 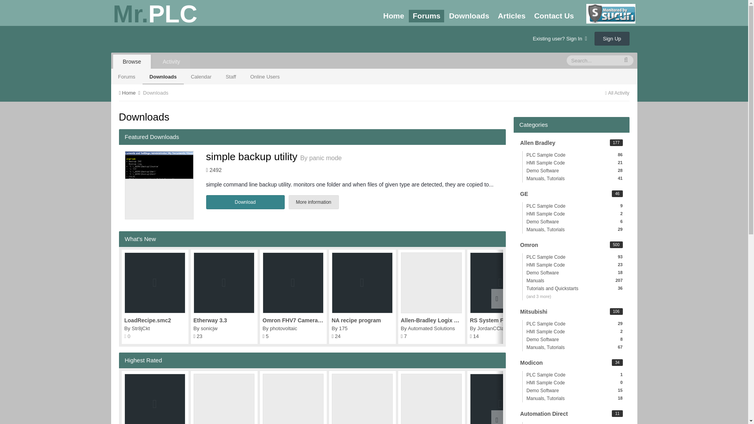 I want to click on More information about "simple backup utility", so click(x=159, y=185).